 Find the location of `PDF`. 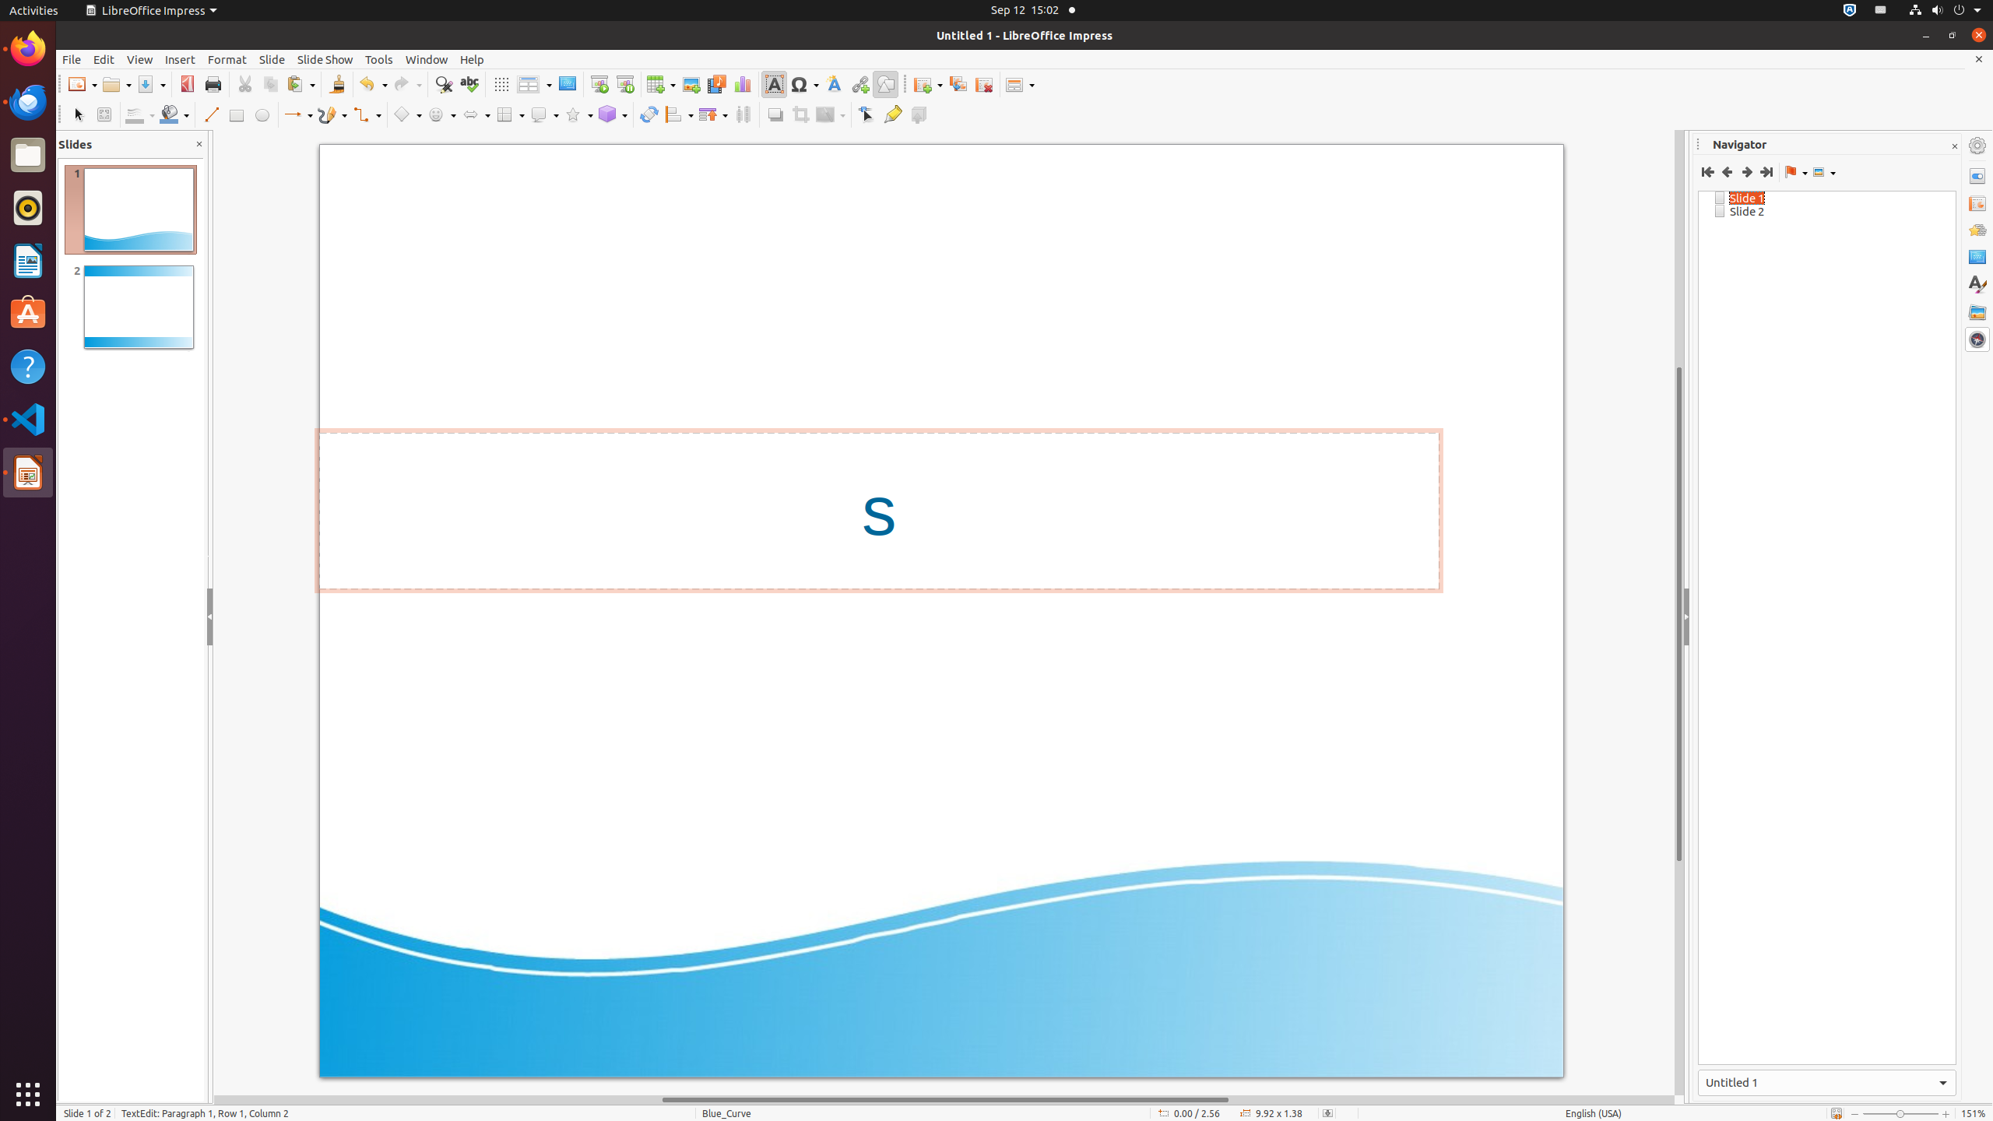

PDF is located at coordinates (187, 84).